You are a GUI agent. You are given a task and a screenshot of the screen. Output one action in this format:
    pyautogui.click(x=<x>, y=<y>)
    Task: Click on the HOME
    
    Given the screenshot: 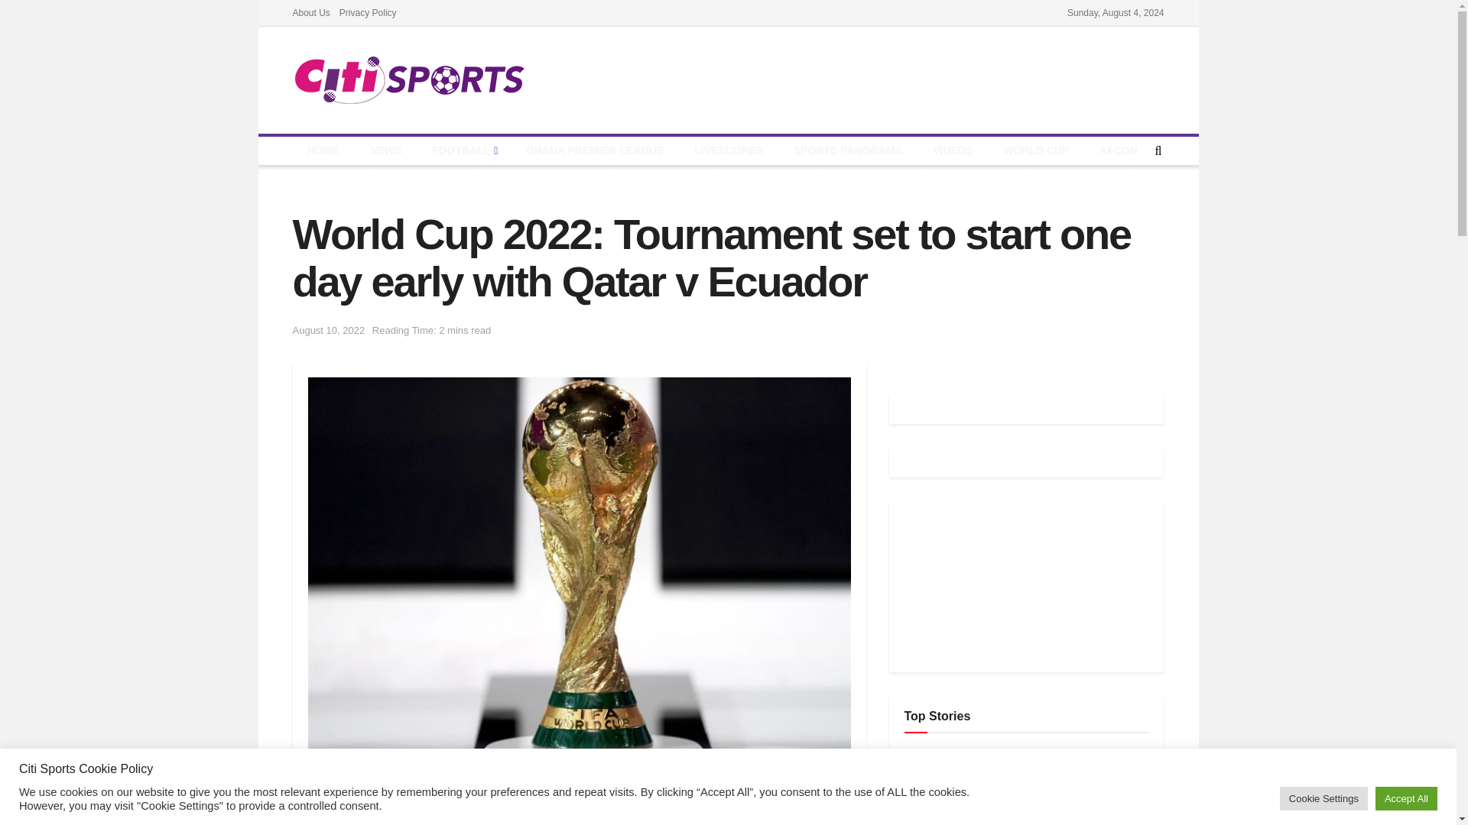 What is the action you would take?
    pyautogui.click(x=323, y=151)
    